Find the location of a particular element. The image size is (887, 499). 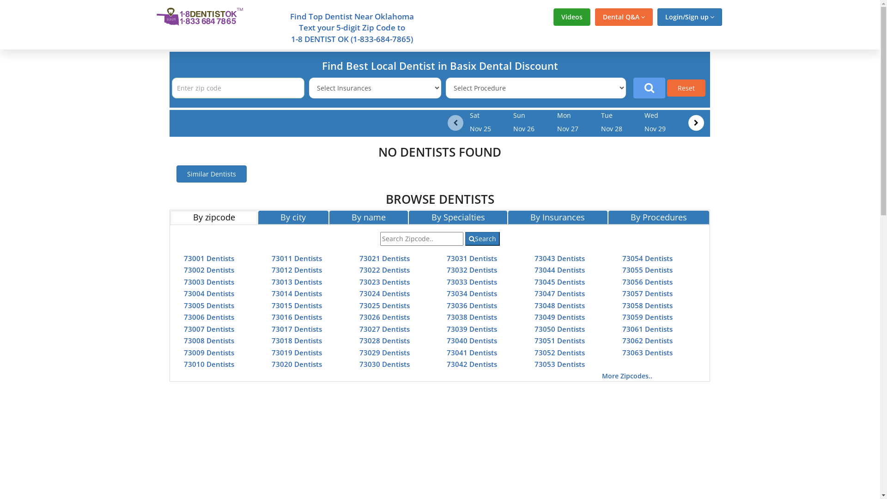

73010 Dentists is located at coordinates (209, 364).